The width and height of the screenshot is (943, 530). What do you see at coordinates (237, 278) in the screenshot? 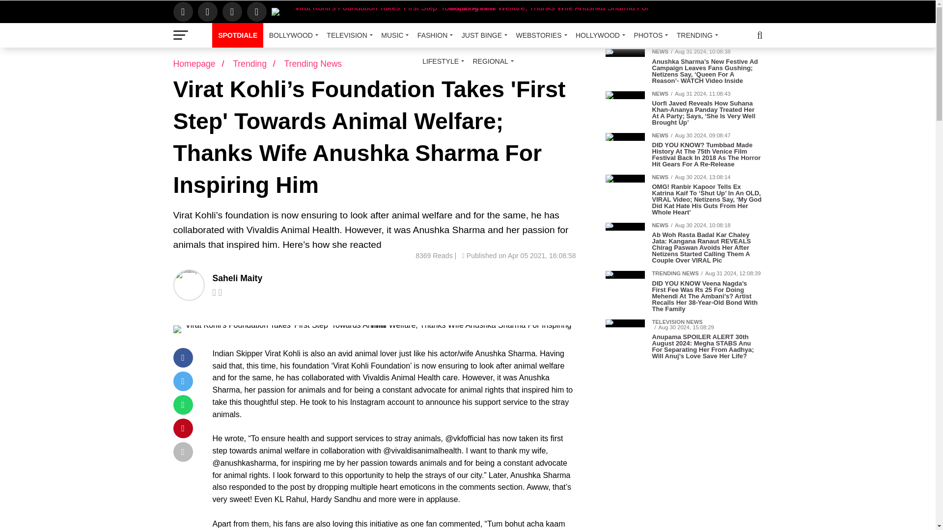
I see `Posts by  Saheli Maity ` at bounding box center [237, 278].